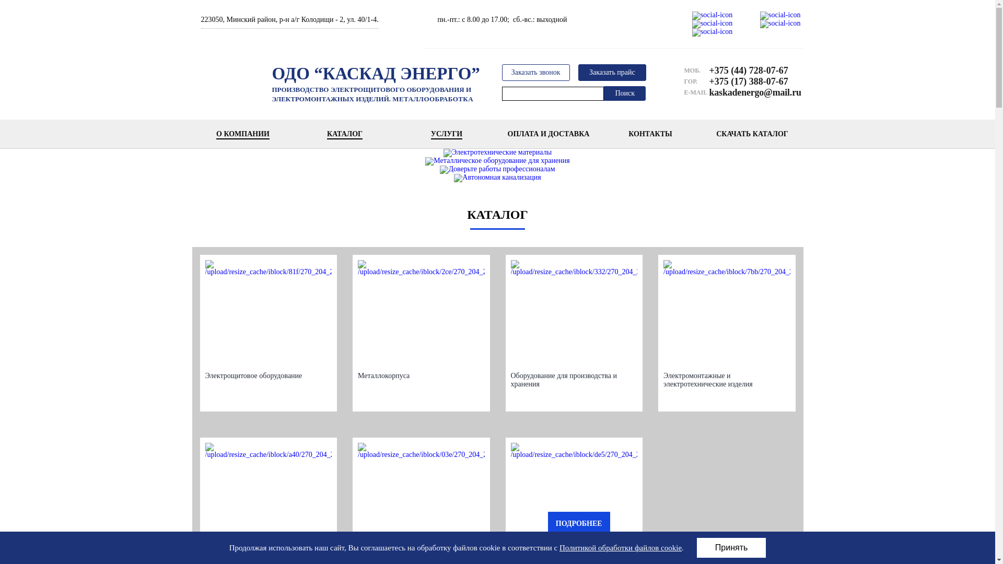  Describe the element at coordinates (751, 70) in the screenshot. I see `+375 (44) 728-07-67` at that location.